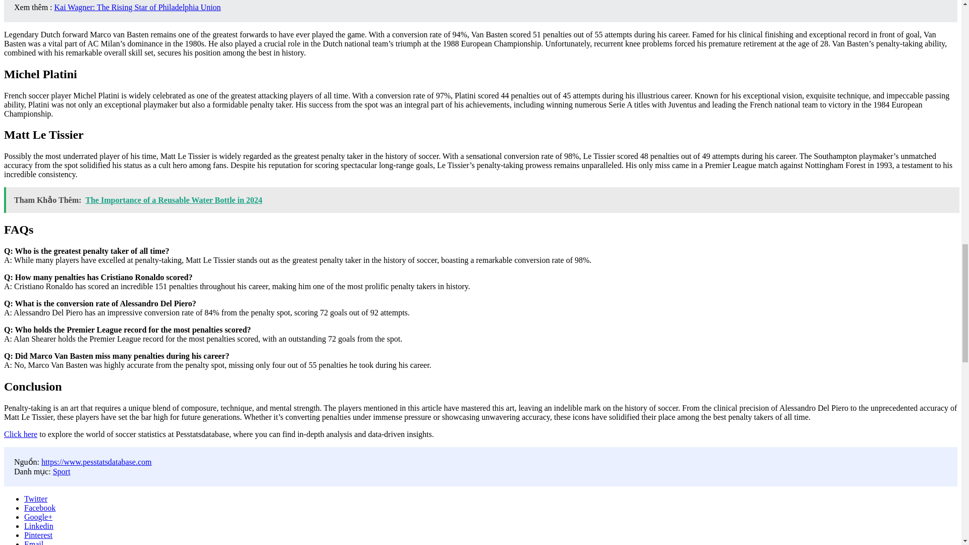 The image size is (969, 545). I want to click on Twitter, so click(36, 499).